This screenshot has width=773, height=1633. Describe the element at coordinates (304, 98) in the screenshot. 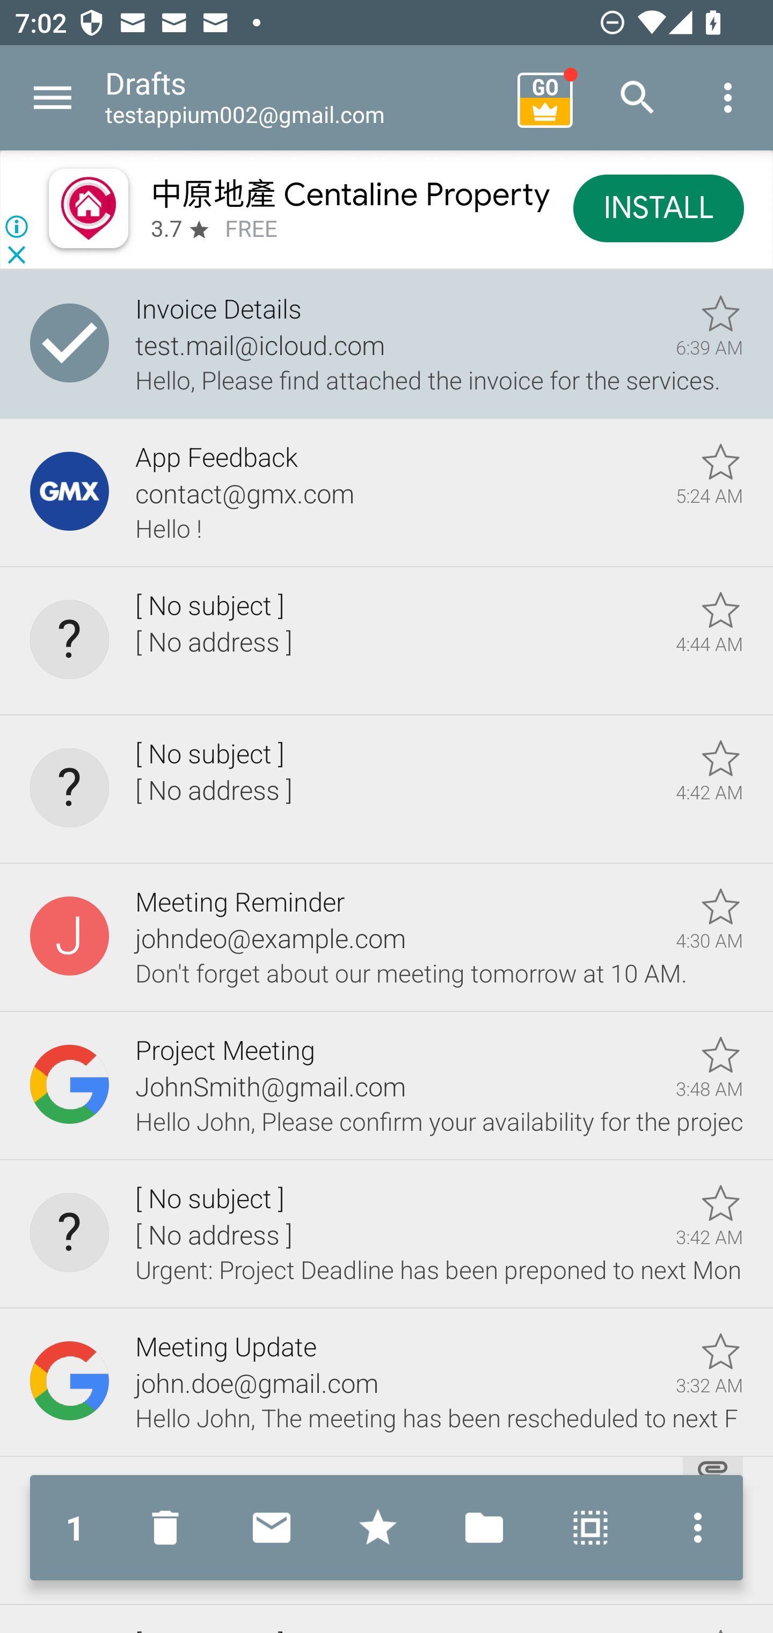

I see `Drafts testappium002@gmail.com` at that location.